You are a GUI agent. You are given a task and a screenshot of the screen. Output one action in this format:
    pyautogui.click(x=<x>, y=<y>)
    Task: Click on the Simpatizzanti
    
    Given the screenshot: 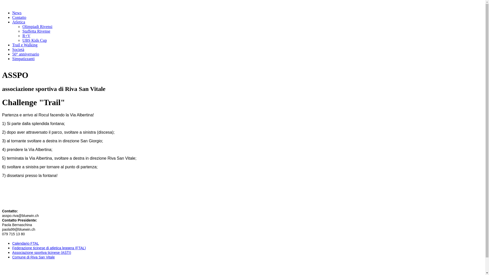 What is the action you would take?
    pyautogui.click(x=23, y=59)
    